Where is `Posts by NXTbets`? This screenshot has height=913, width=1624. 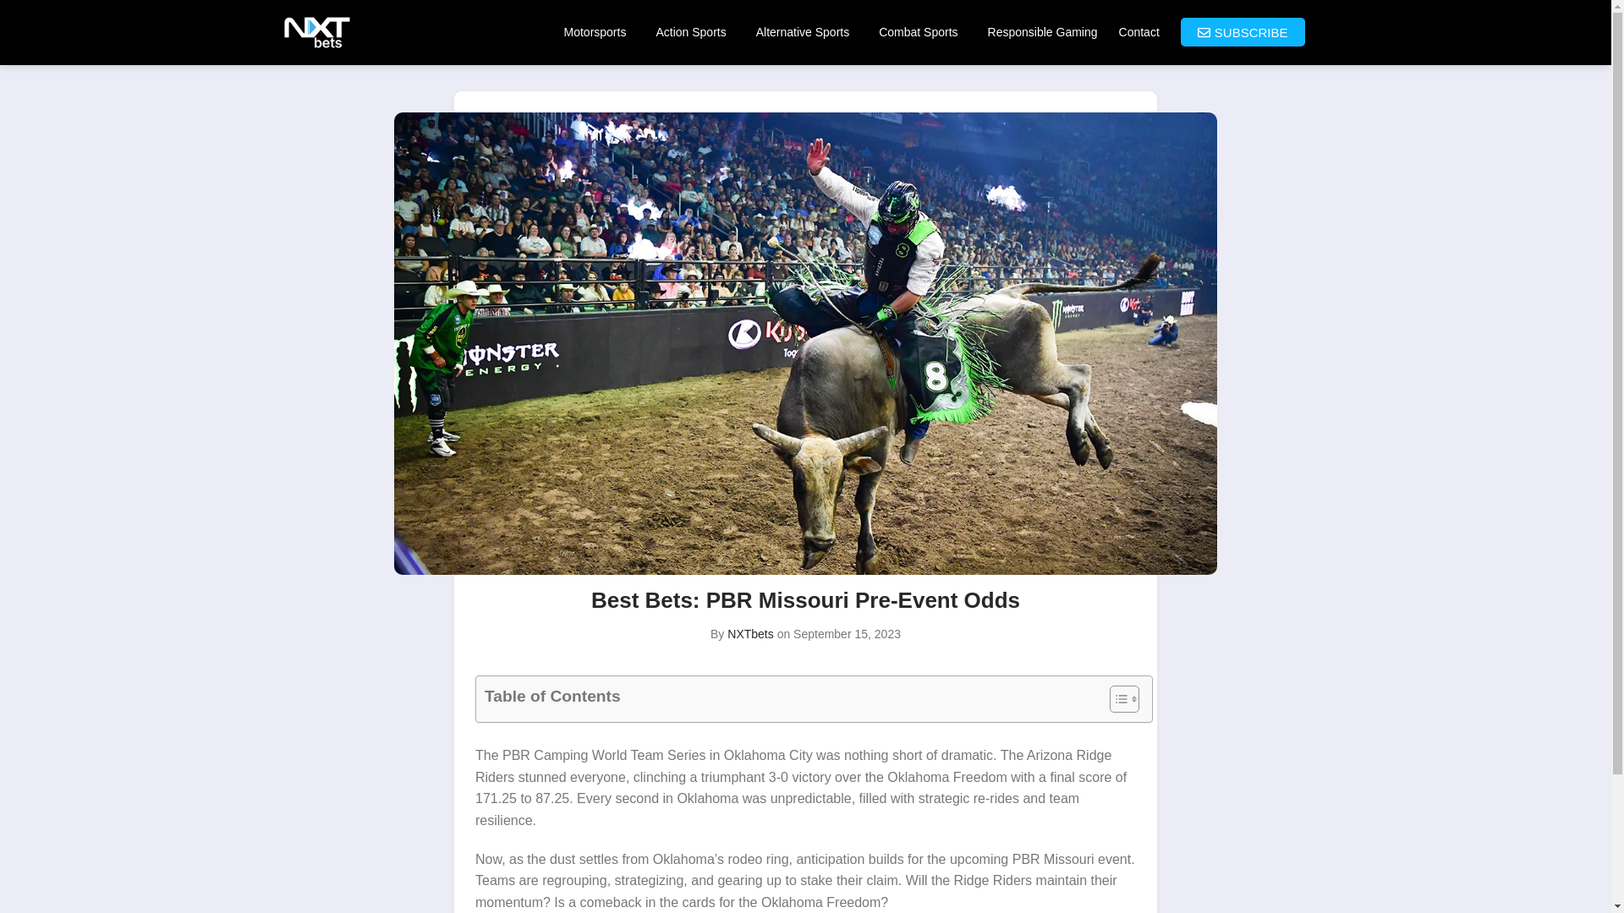 Posts by NXTbets is located at coordinates (749, 634).